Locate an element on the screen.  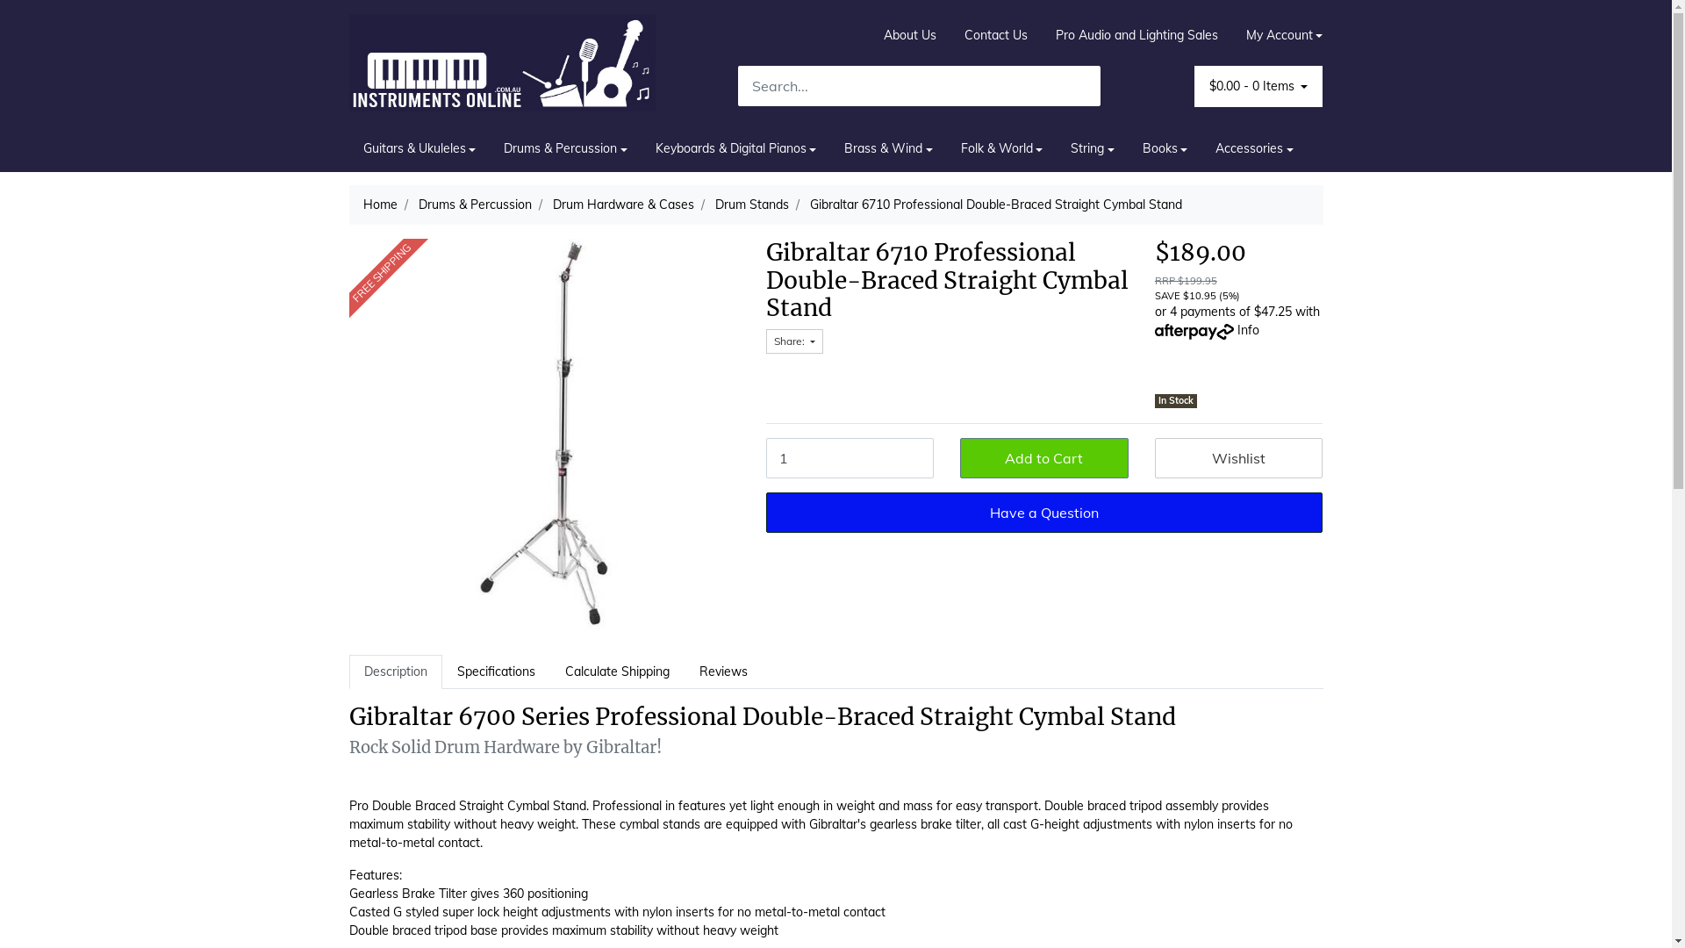
Folk & World is located at coordinates (1002, 149).